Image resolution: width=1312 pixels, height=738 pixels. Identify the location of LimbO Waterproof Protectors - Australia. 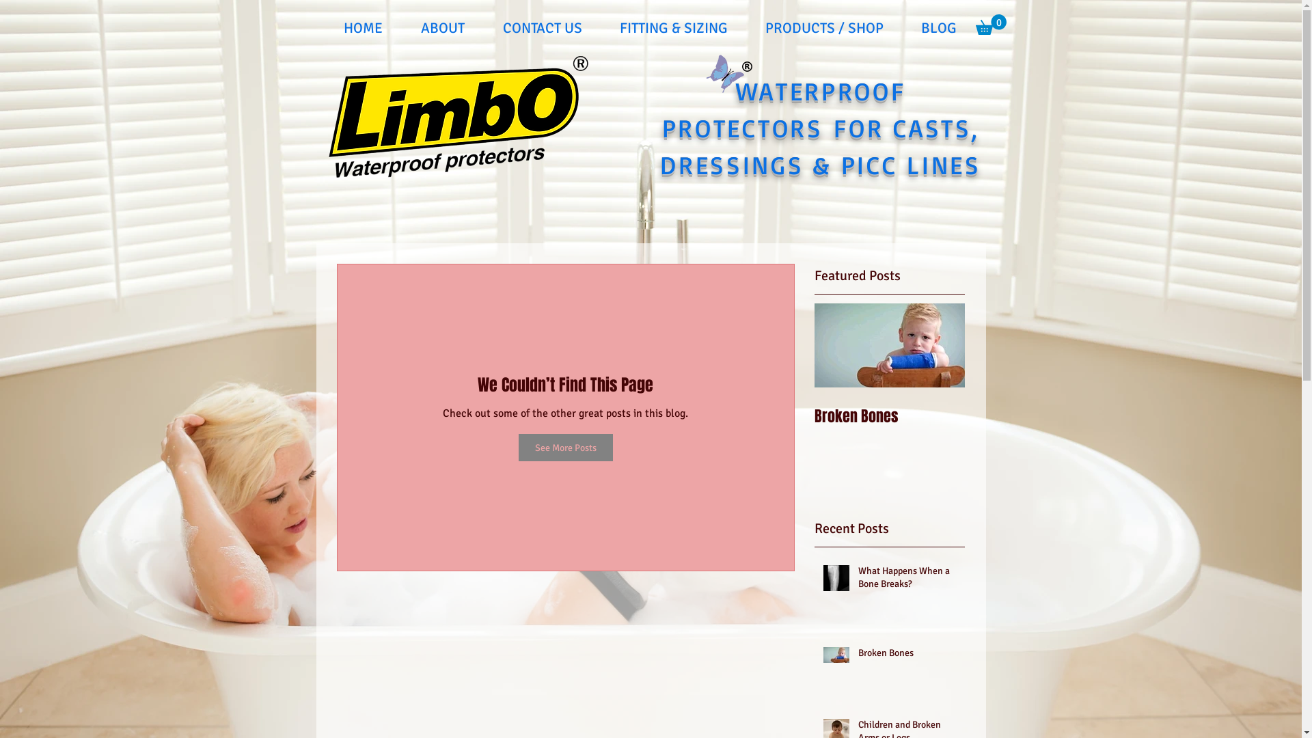
(458, 117).